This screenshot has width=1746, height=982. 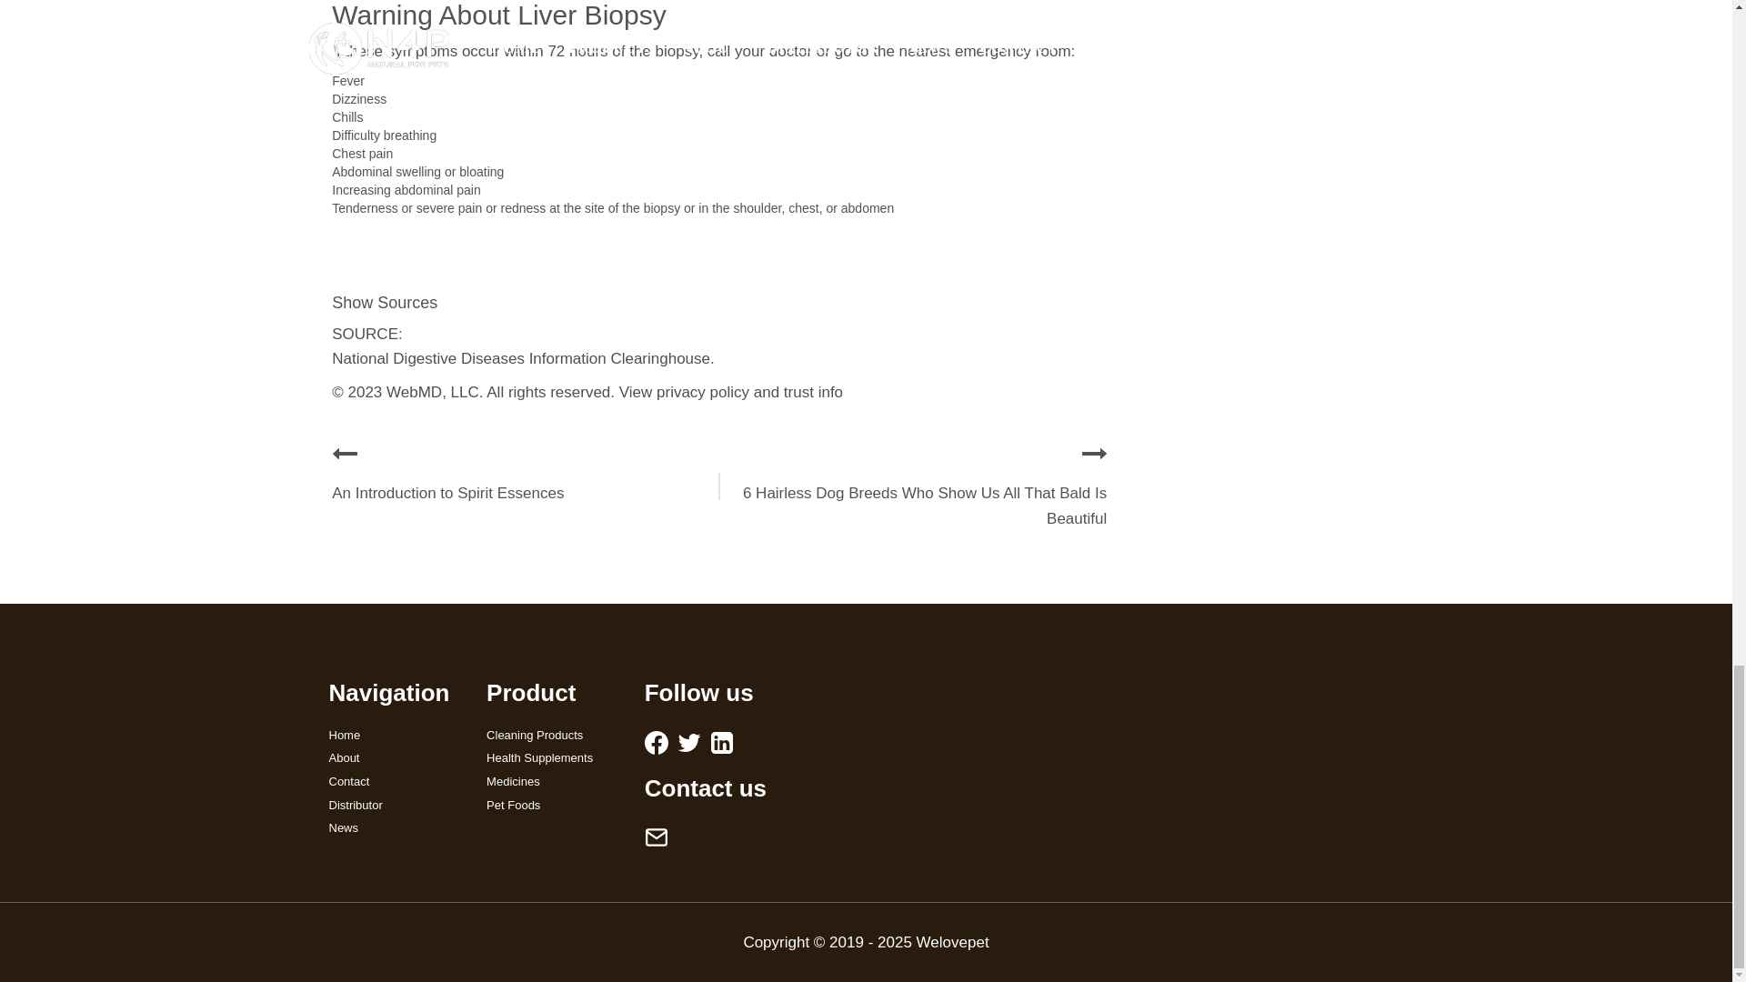 I want to click on next article, so click(x=1095, y=453).